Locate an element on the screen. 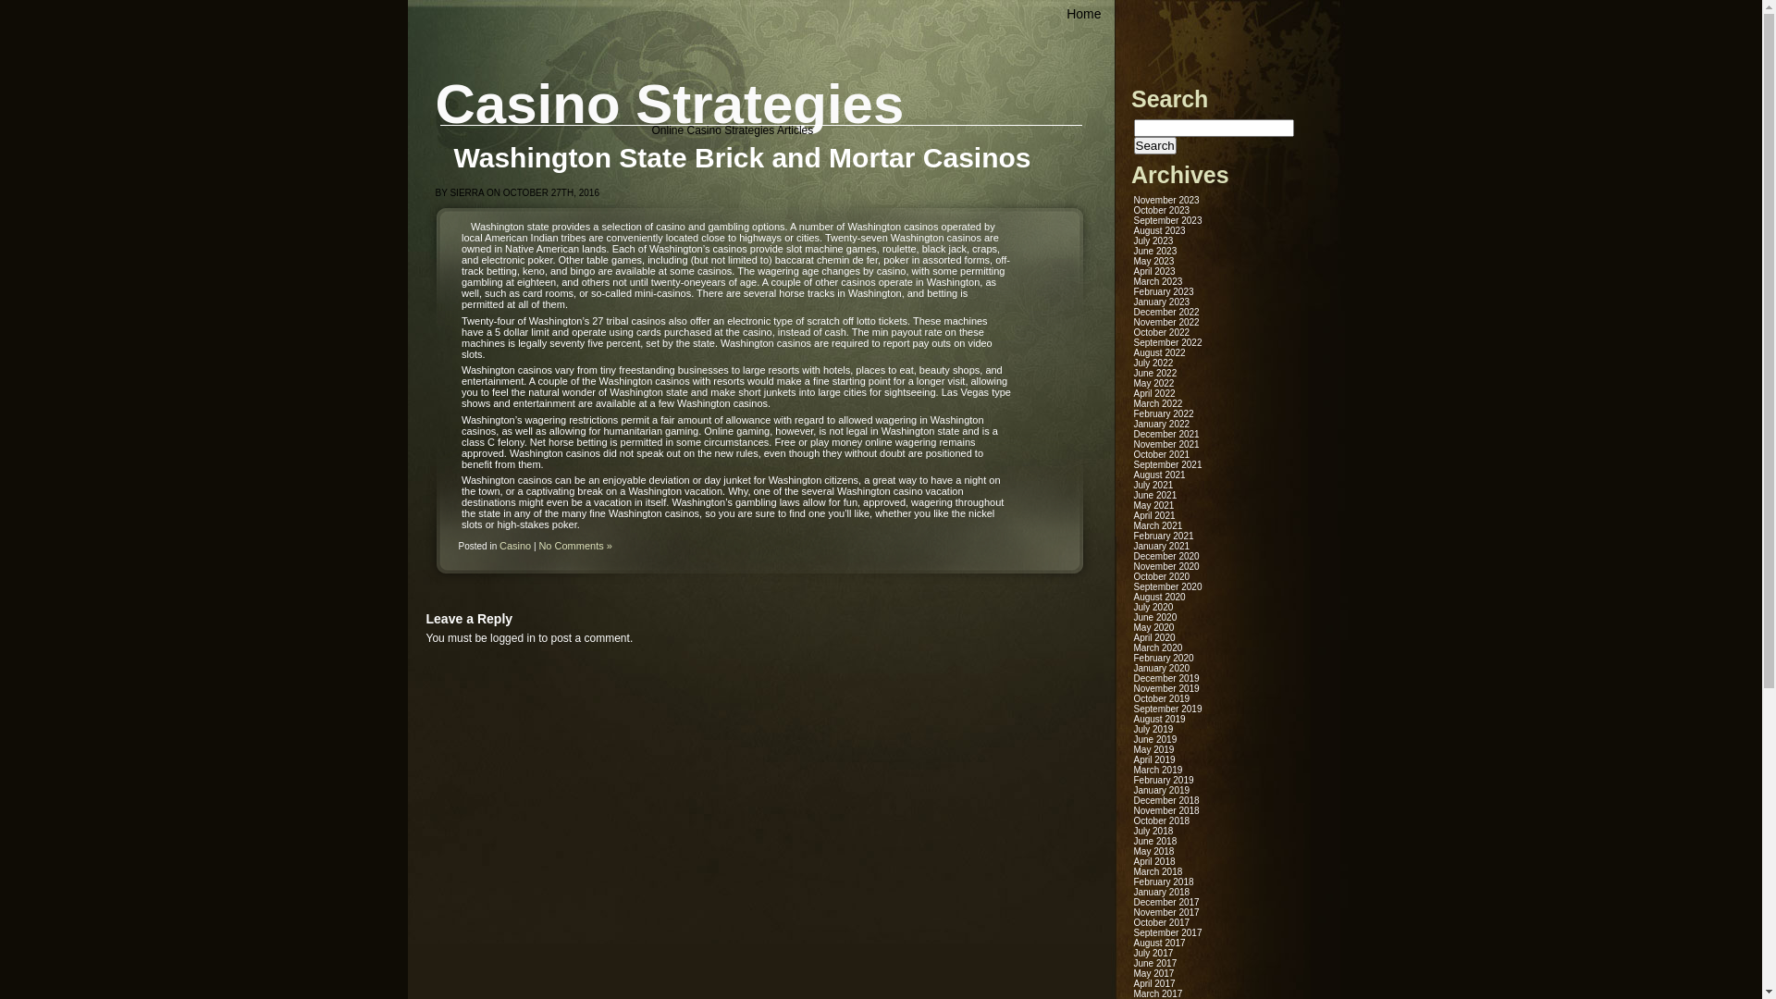  April 2017 is located at coordinates (1154, 984).